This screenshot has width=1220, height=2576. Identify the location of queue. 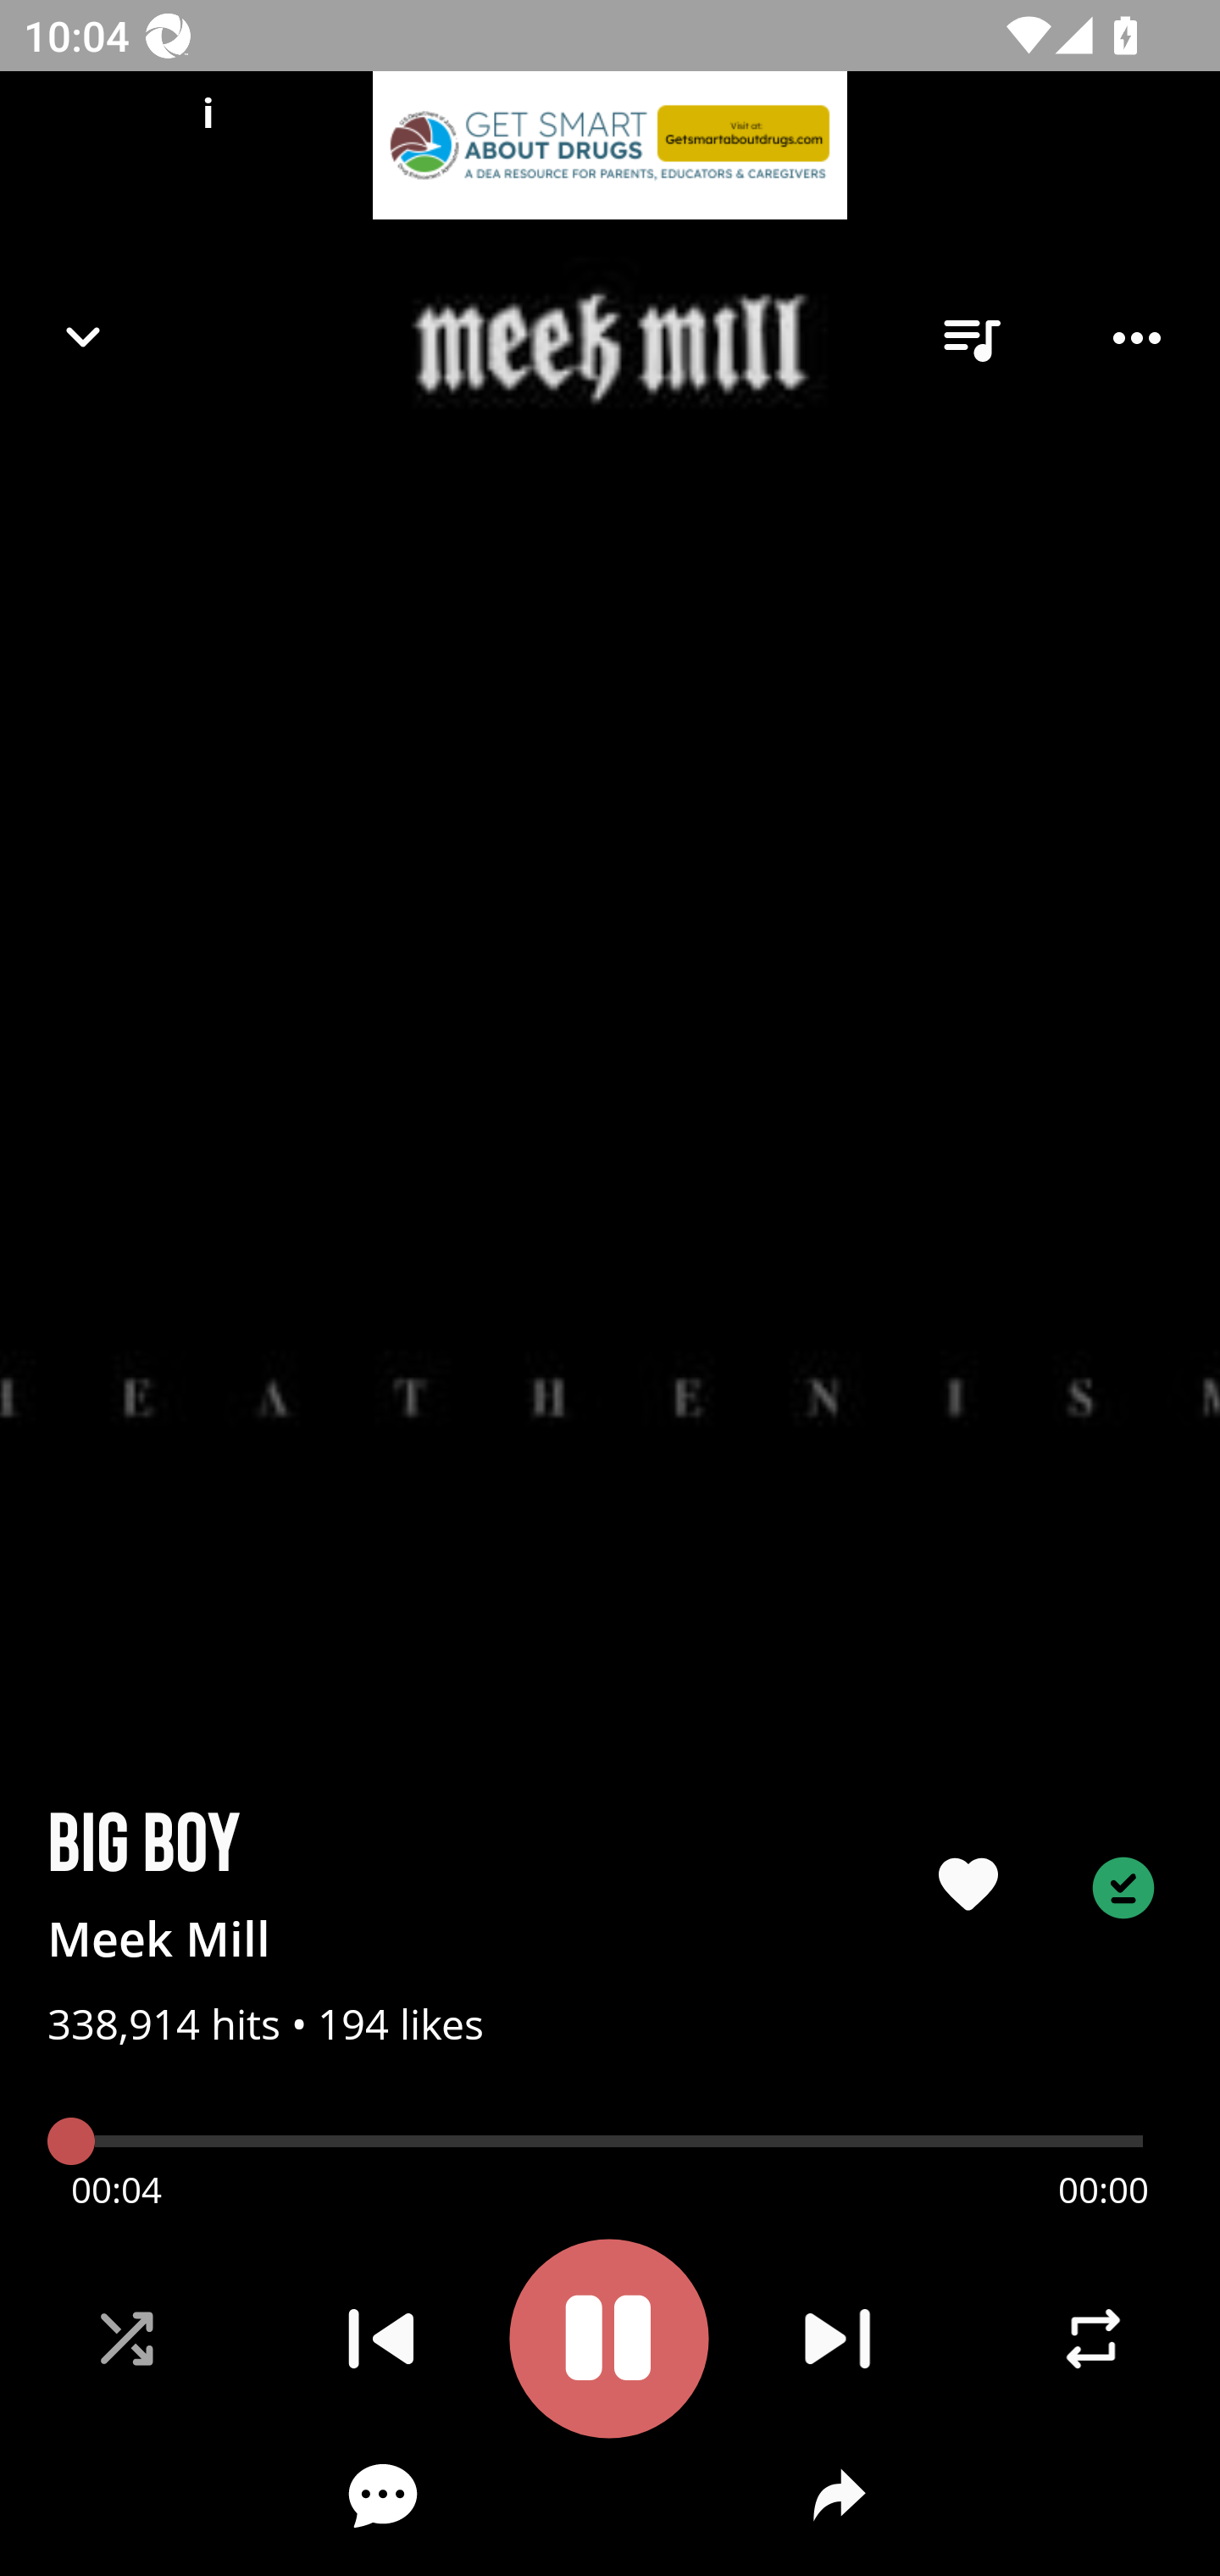
(971, 339).